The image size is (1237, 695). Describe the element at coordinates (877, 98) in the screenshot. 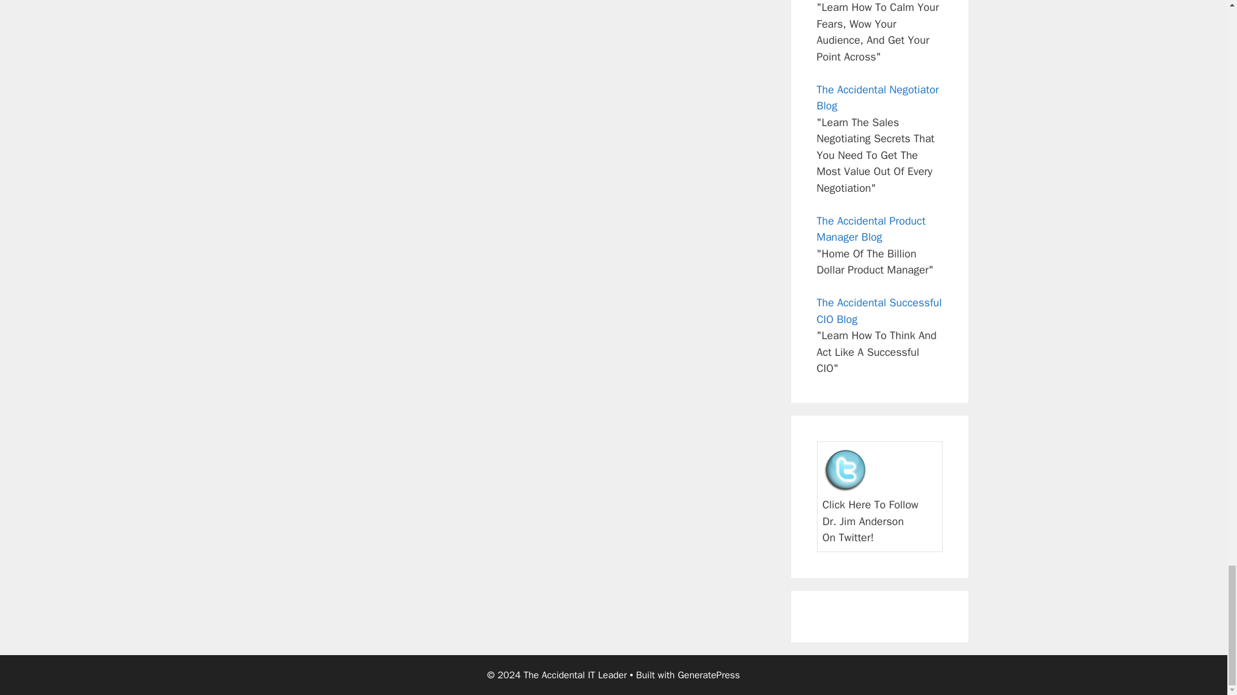

I see `The Accidental Negotiator Blog` at that location.